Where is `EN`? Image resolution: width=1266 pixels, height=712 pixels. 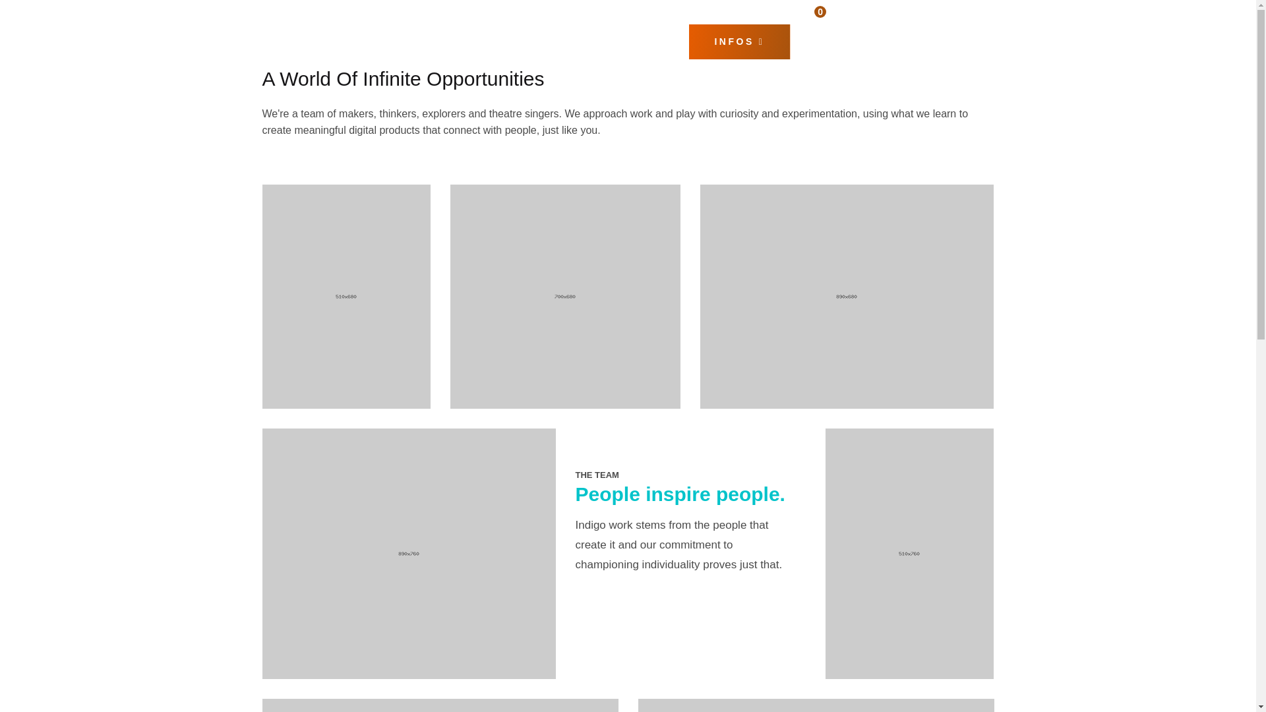 EN is located at coordinates (469, 11).